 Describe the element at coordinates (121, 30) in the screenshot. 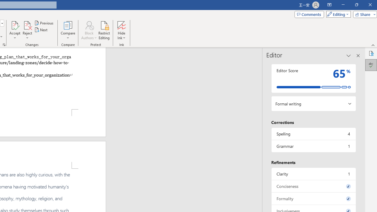

I see `Hide Ink` at that location.